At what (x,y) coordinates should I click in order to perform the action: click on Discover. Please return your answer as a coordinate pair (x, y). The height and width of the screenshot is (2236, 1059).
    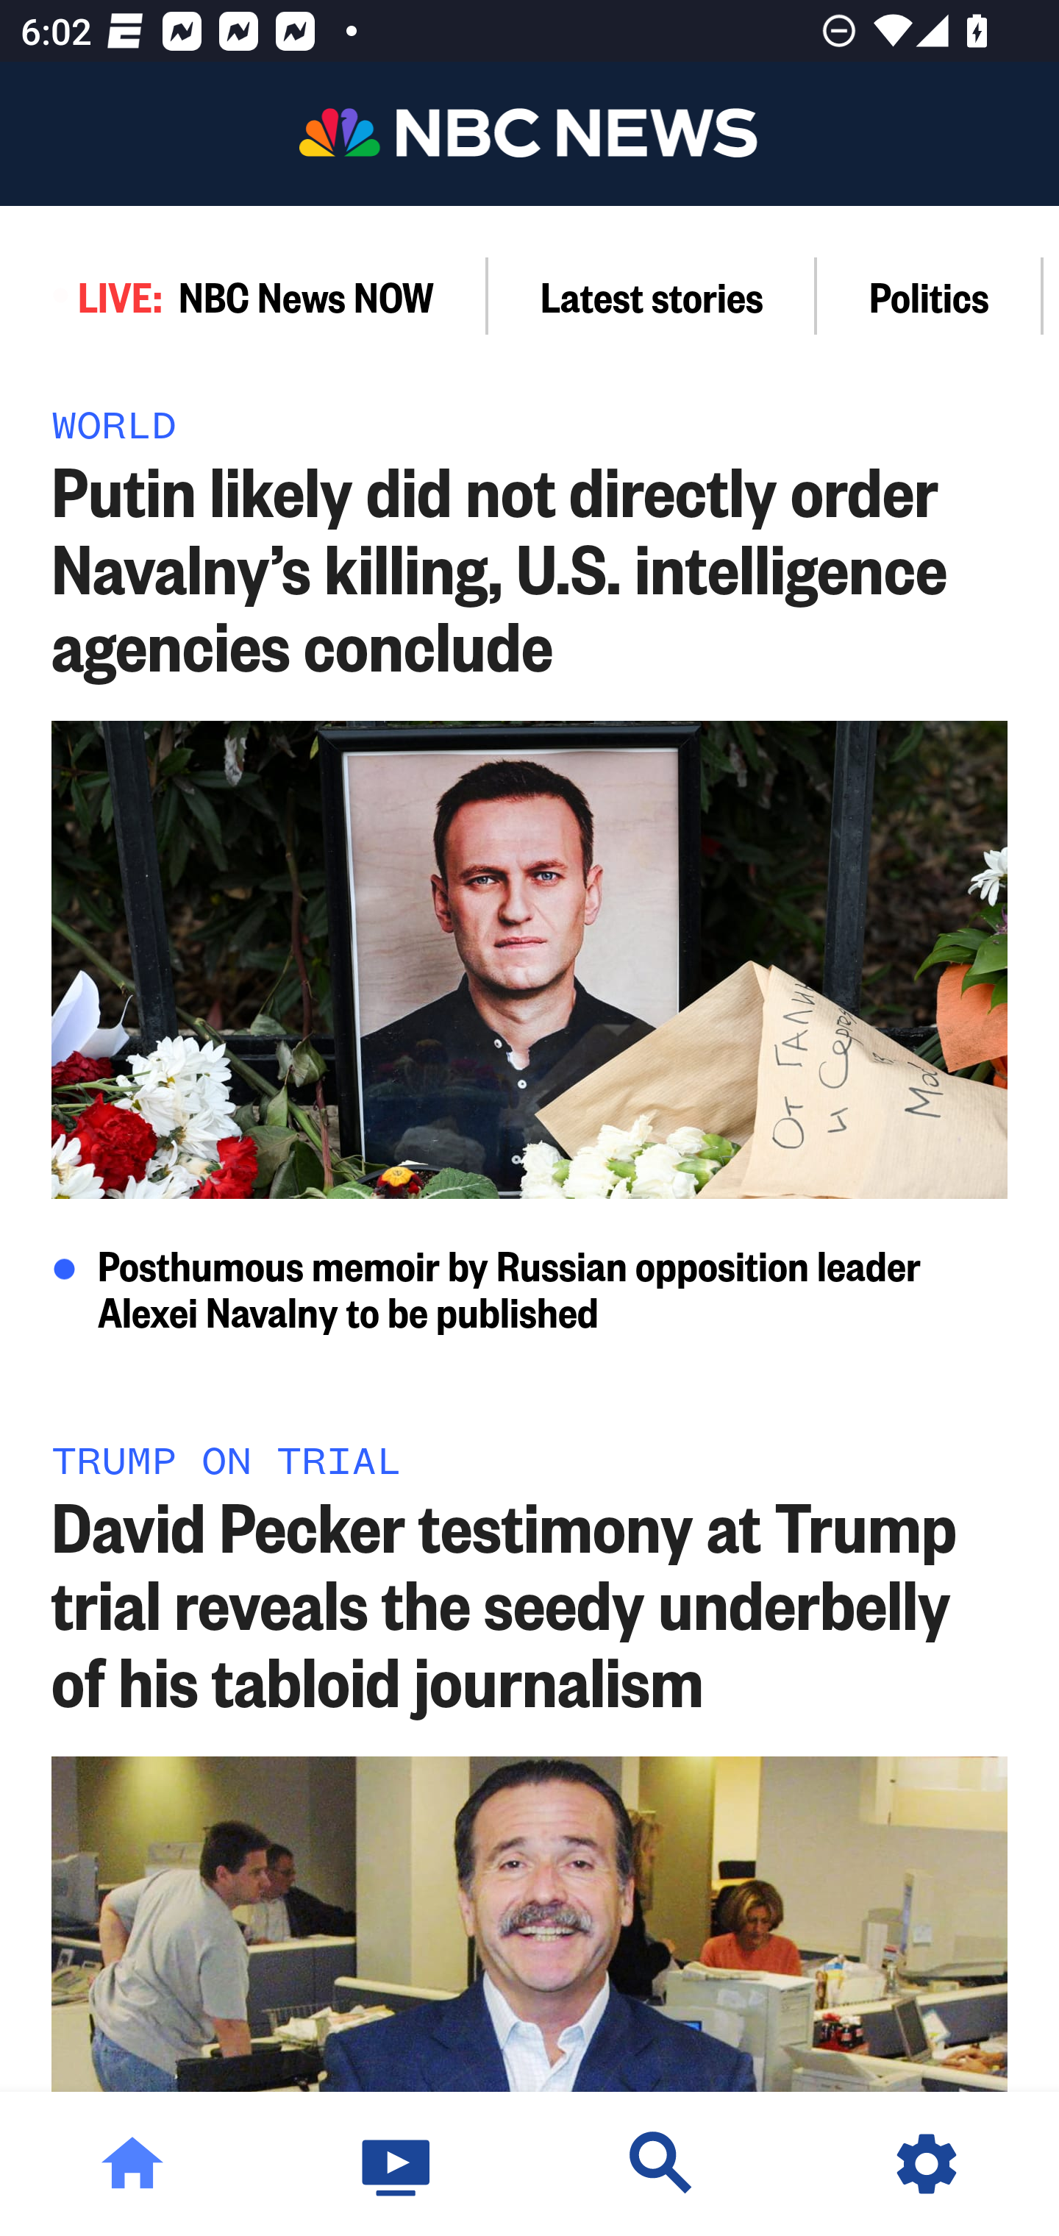
    Looking at the image, I should click on (662, 2164).